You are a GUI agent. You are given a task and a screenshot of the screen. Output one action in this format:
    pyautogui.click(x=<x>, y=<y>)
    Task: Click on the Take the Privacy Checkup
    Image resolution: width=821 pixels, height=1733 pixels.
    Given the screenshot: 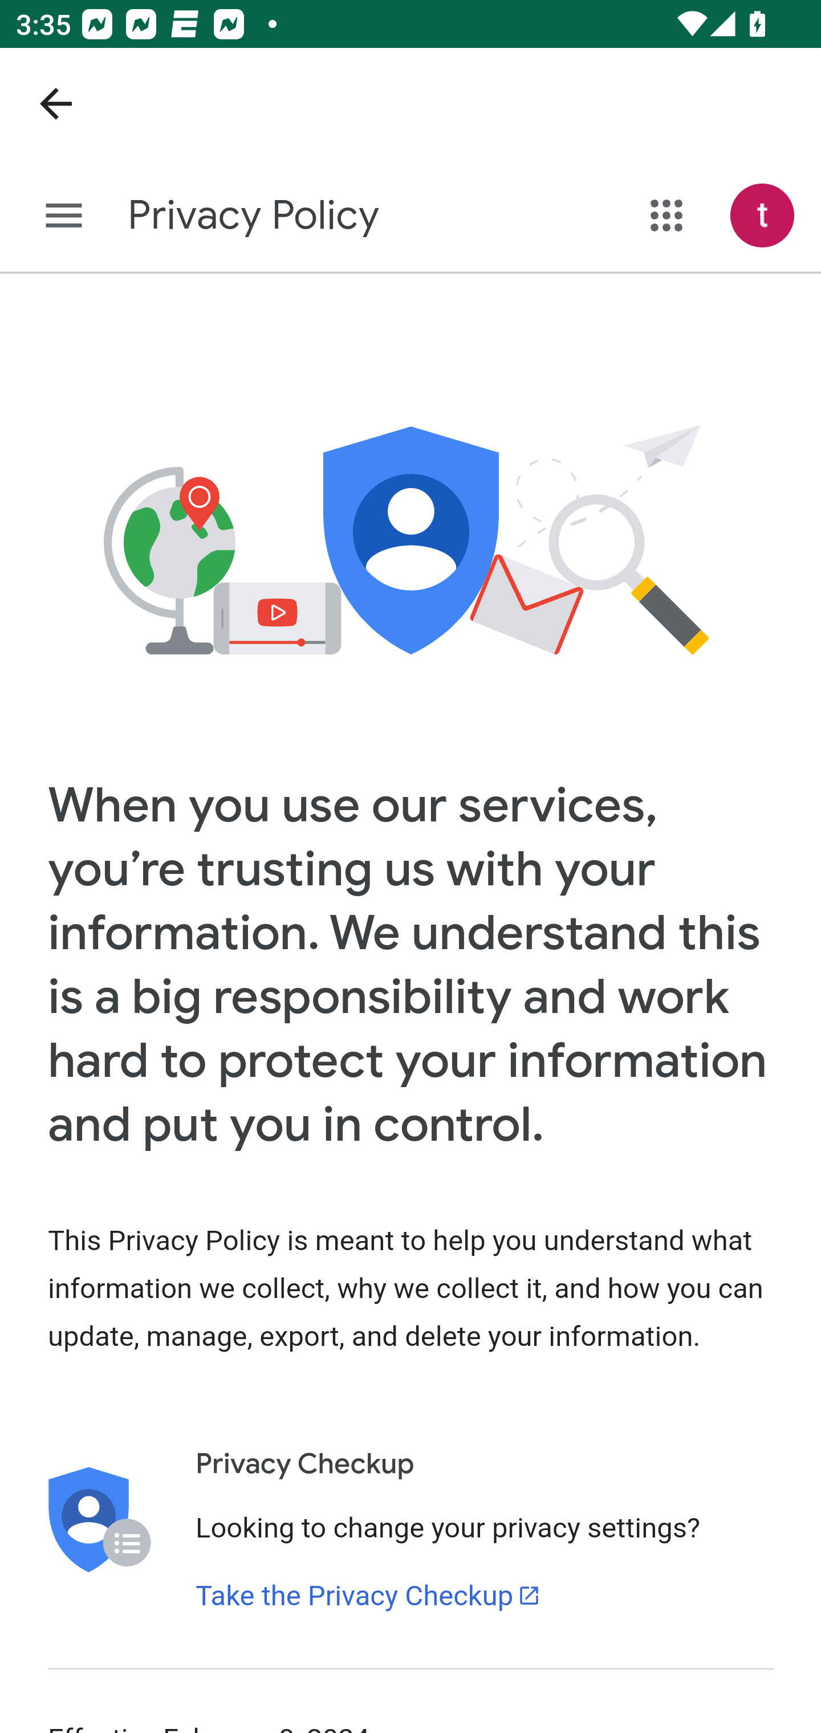 What is the action you would take?
    pyautogui.click(x=368, y=1596)
    